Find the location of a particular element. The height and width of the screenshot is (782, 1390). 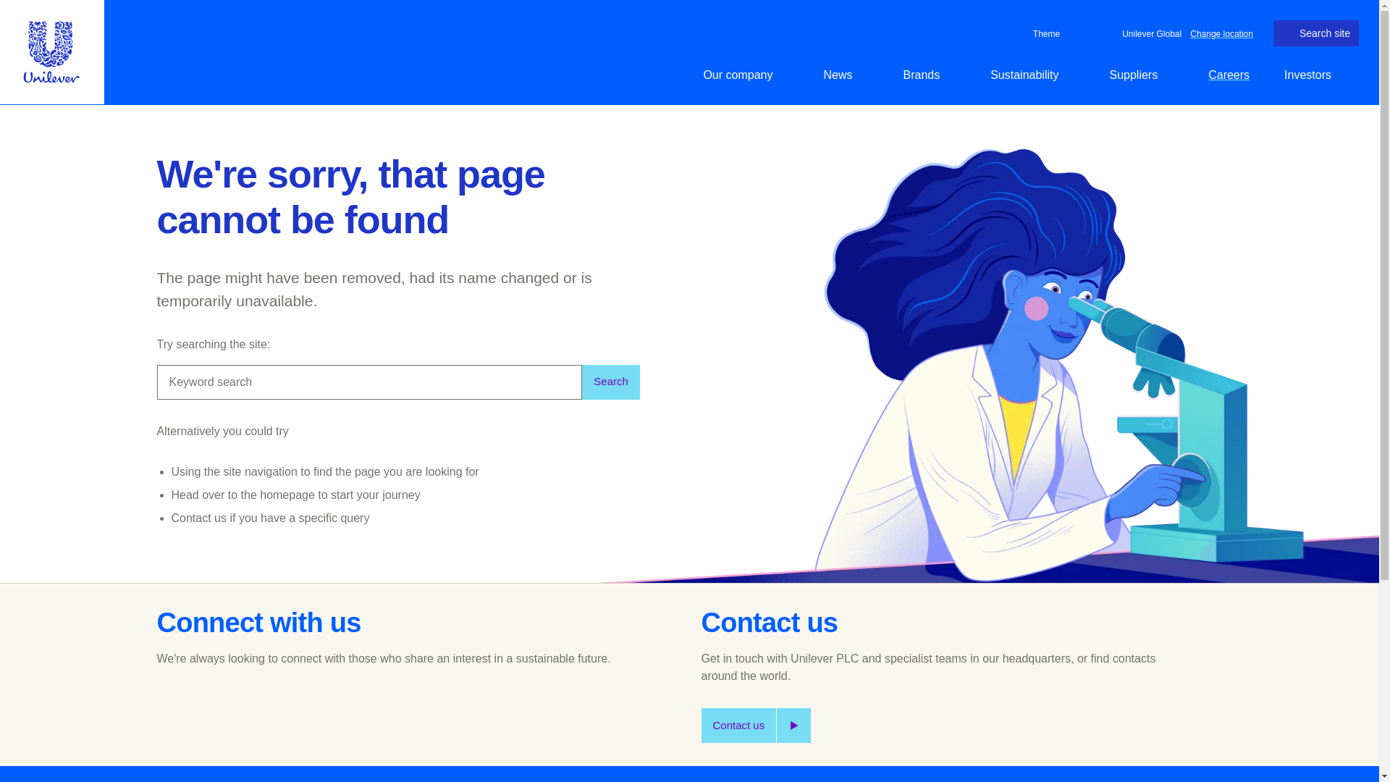

Sustainability is located at coordinates (1032, 75).